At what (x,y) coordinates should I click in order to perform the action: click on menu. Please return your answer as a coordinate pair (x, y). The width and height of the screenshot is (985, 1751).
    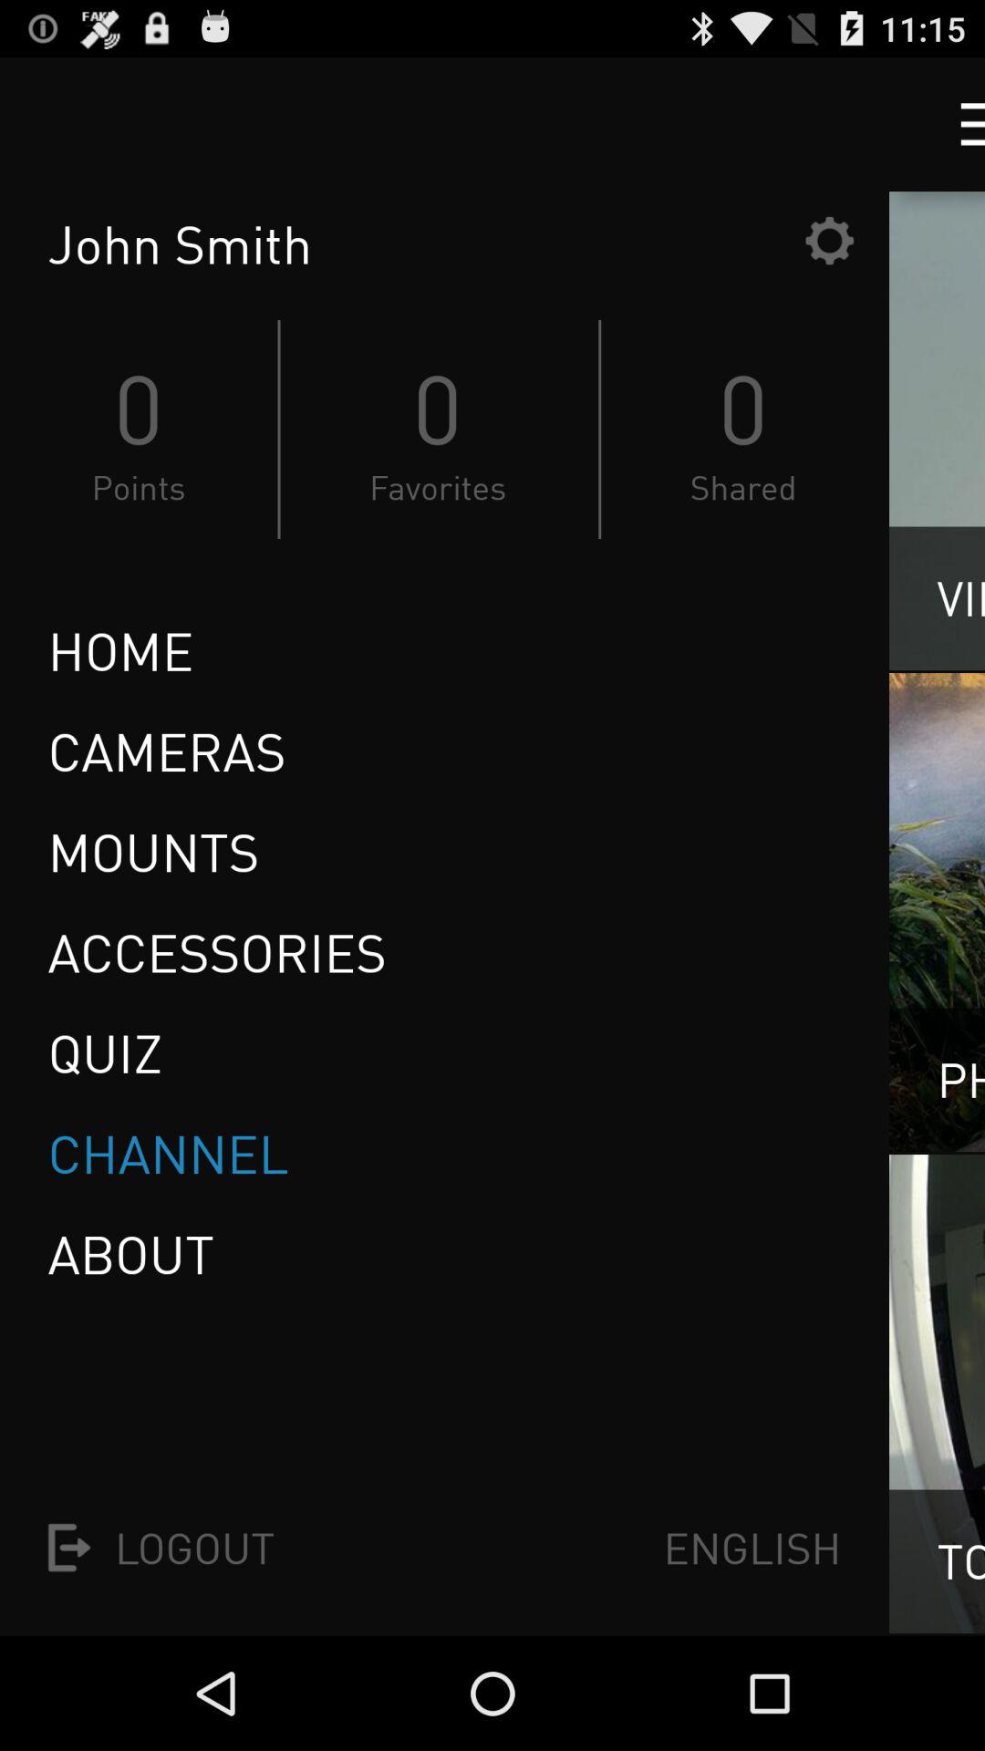
    Looking at the image, I should click on (956, 124).